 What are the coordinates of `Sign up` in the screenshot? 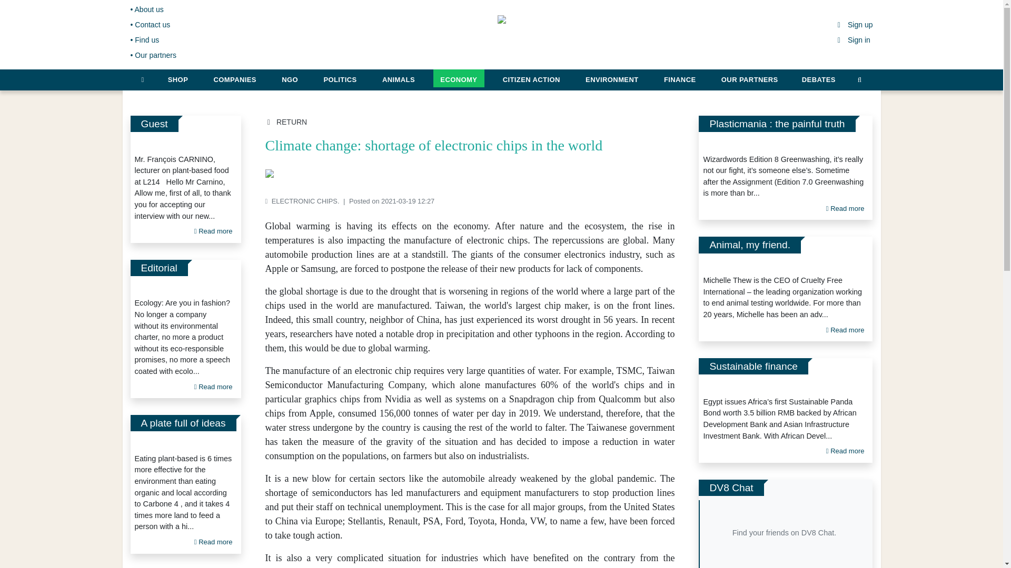 It's located at (854, 24).